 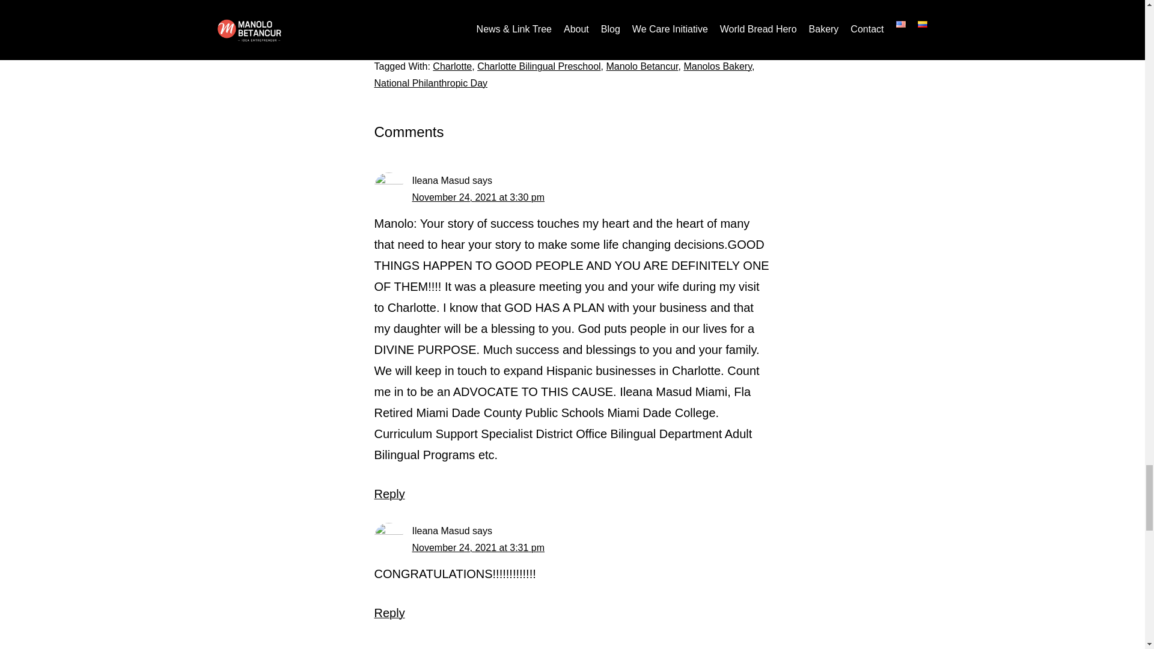 What do you see at coordinates (642, 66) in the screenshot?
I see `Manolo Betancur` at bounding box center [642, 66].